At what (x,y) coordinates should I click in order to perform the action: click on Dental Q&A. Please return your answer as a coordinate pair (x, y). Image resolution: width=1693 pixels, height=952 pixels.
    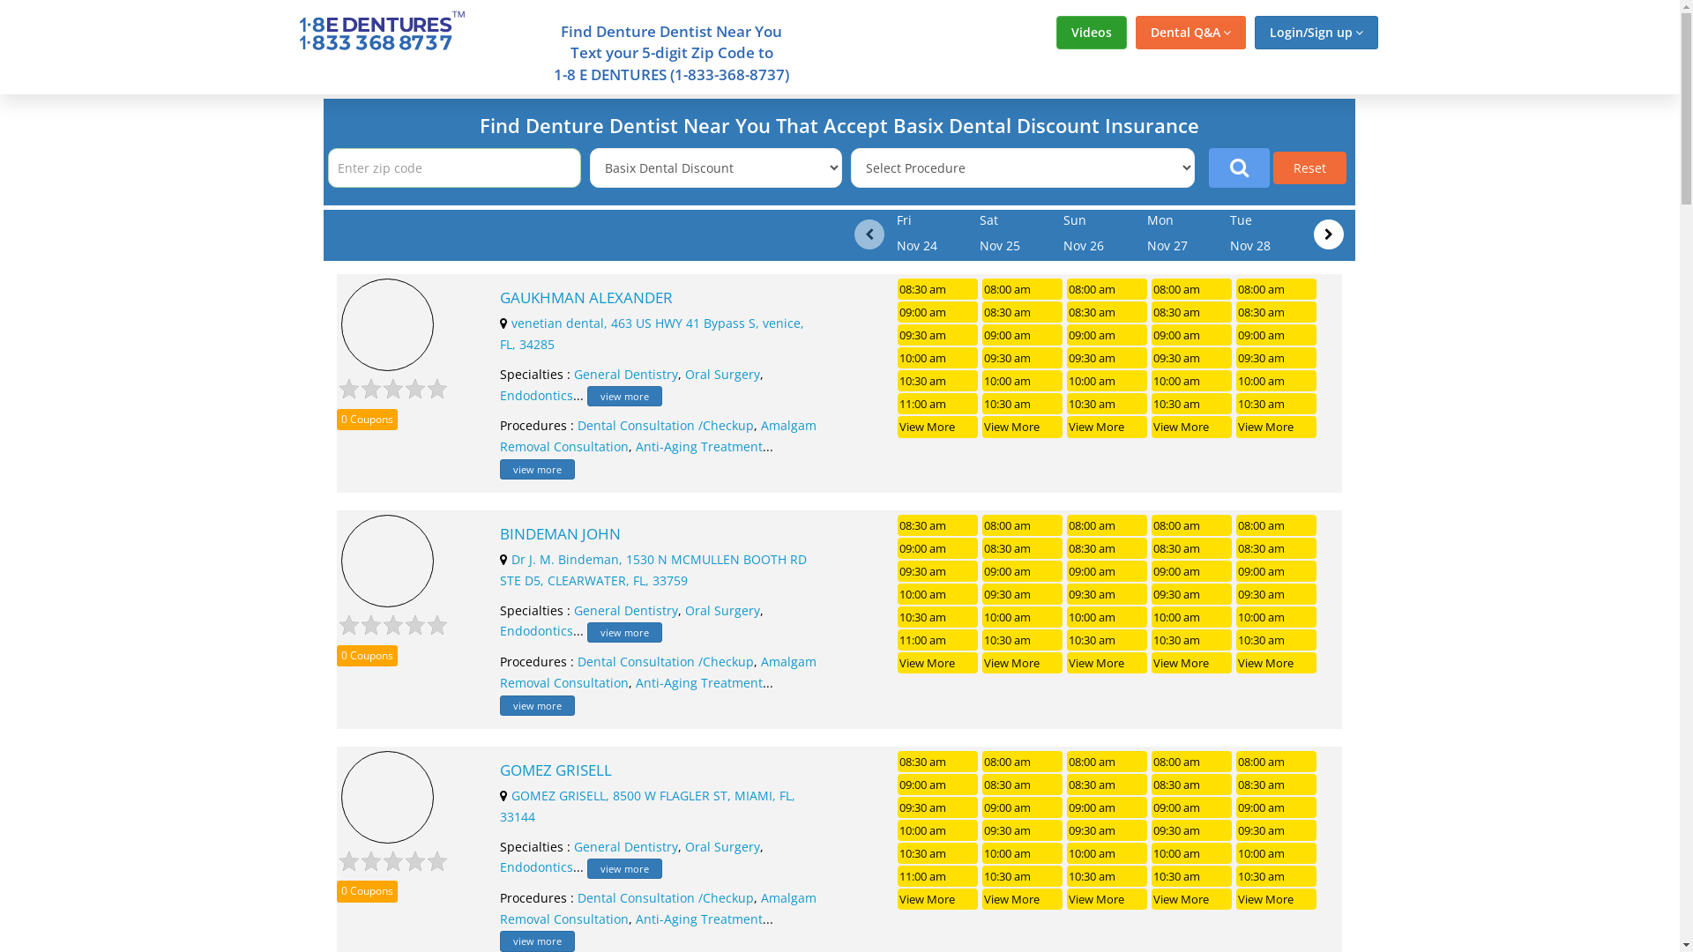
    Looking at the image, I should click on (1190, 33).